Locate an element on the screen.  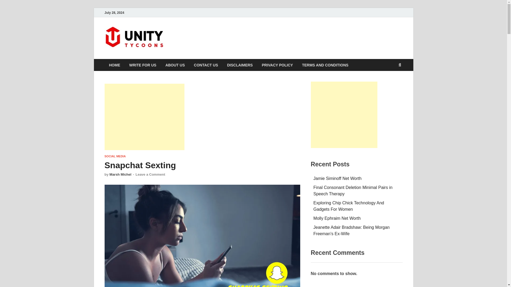
DISCLAIMERS is located at coordinates (240, 65).